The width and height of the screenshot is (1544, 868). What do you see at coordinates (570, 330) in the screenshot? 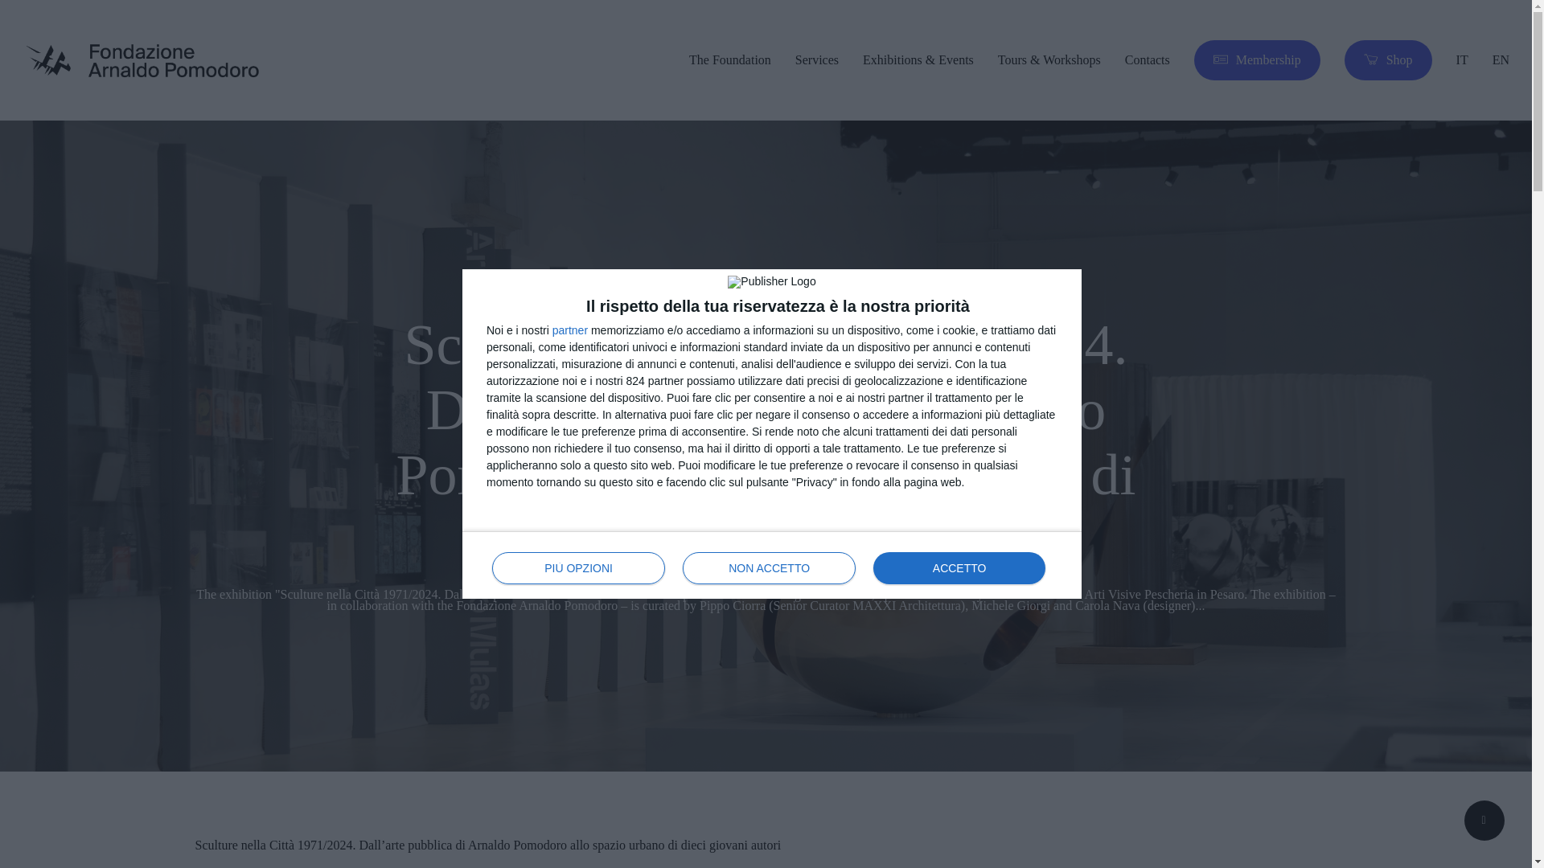
I see `partner` at bounding box center [570, 330].